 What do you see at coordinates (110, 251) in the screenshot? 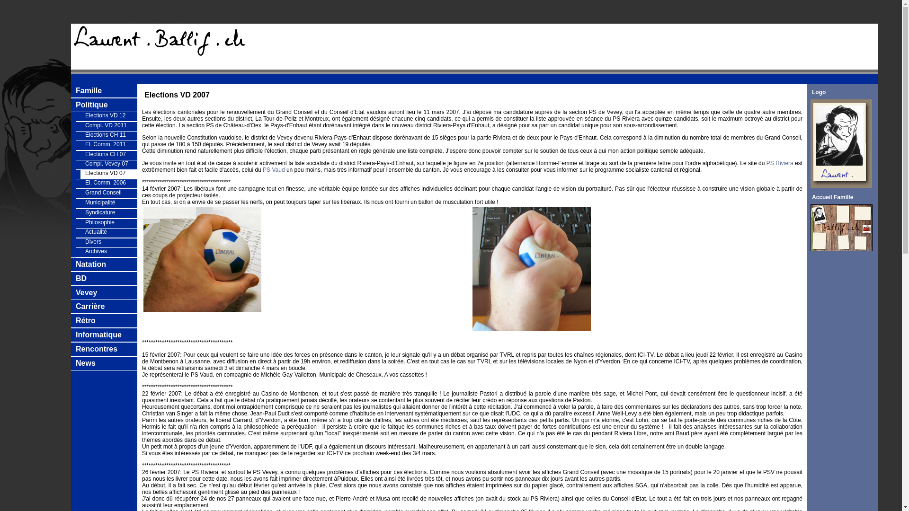
I see `Archives` at bounding box center [110, 251].